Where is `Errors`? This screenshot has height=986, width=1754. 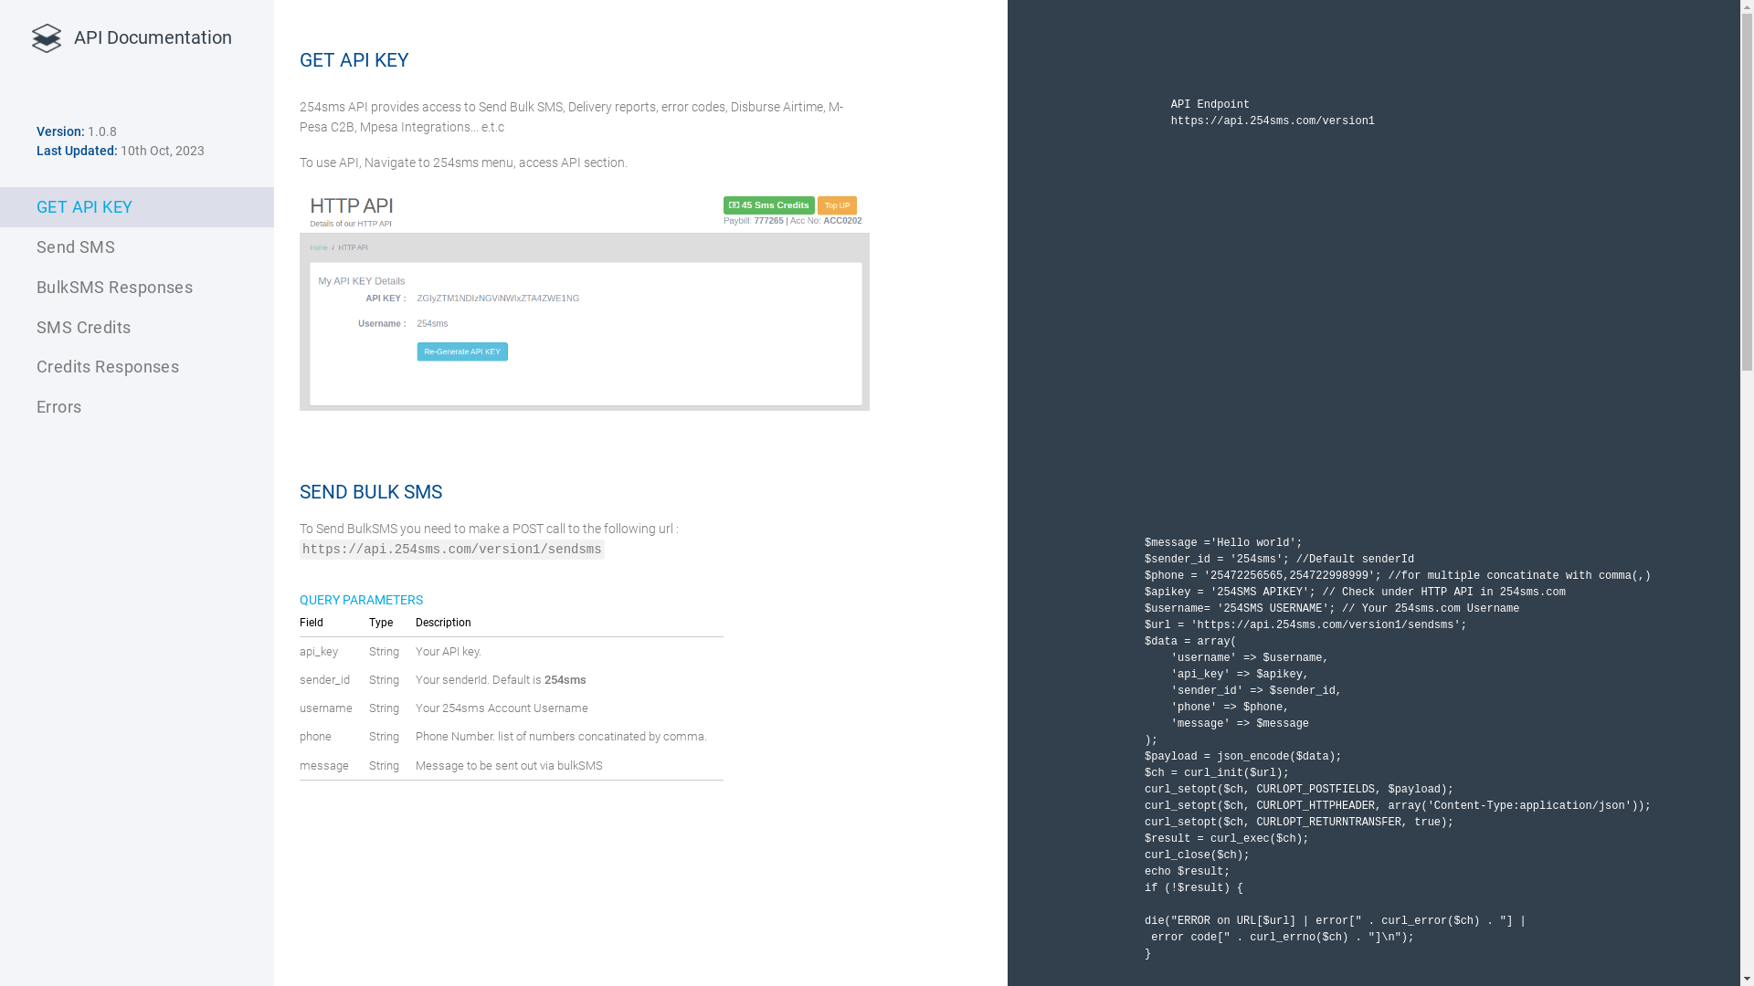
Errors is located at coordinates (137, 407).